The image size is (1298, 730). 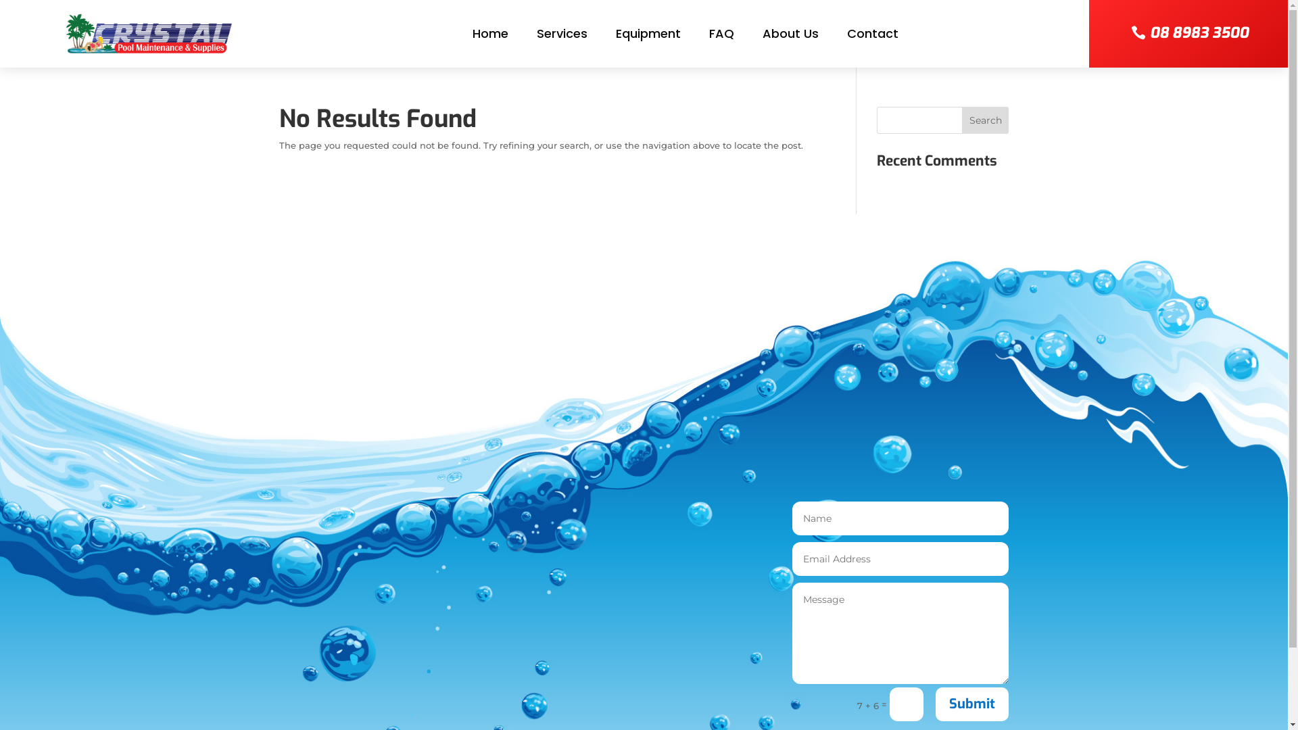 I want to click on logo-800w, so click(x=148, y=34).